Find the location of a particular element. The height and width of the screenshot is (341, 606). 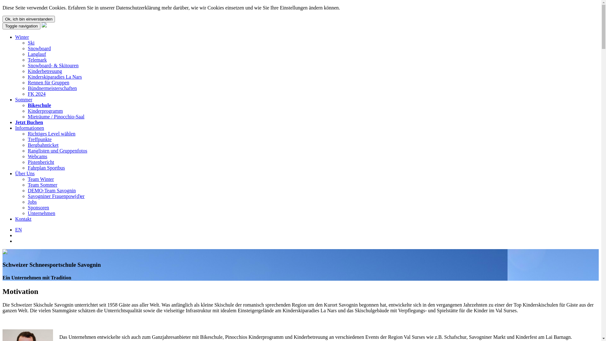

Langlauf is located at coordinates (37, 54).